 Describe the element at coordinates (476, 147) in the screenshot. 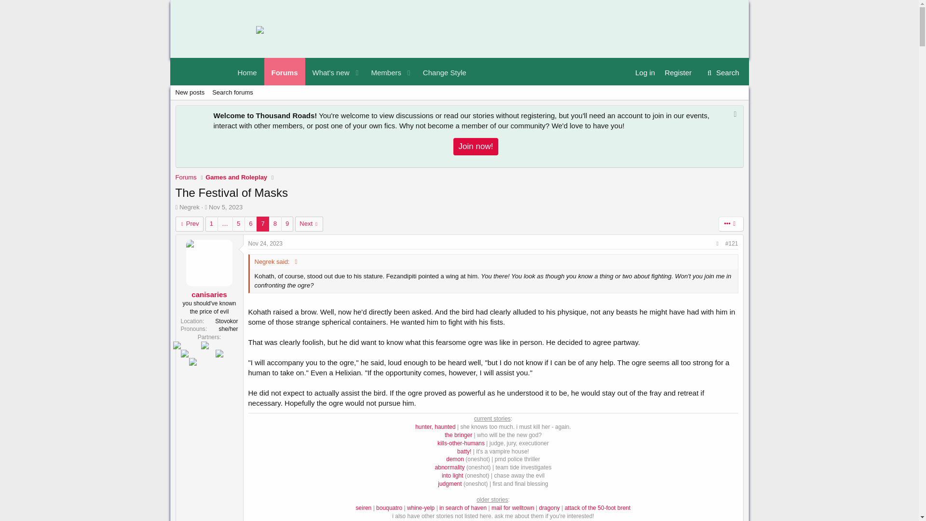

I see `Change Style` at that location.